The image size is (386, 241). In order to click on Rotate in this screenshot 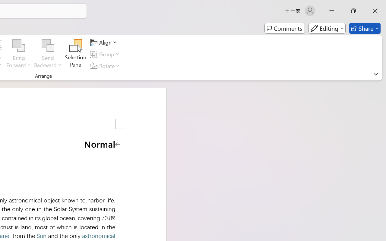, I will do `click(106, 66)`.